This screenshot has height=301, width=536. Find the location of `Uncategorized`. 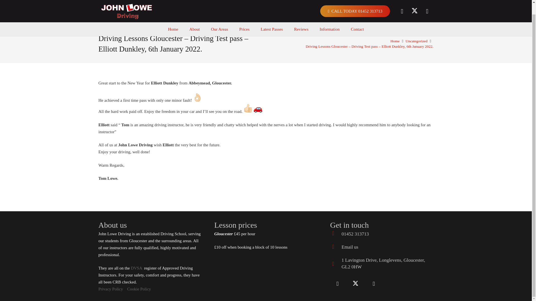

Uncategorized is located at coordinates (417, 41).